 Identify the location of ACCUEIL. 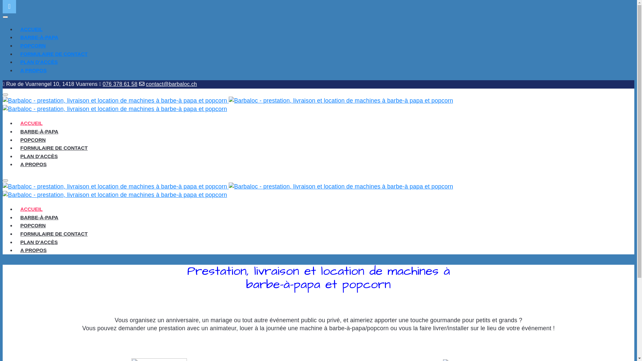
(31, 29).